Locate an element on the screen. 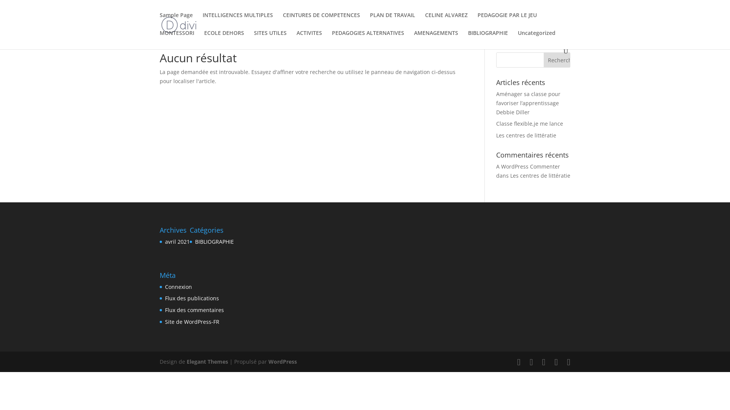  Uncategorized is located at coordinates (537, 39).